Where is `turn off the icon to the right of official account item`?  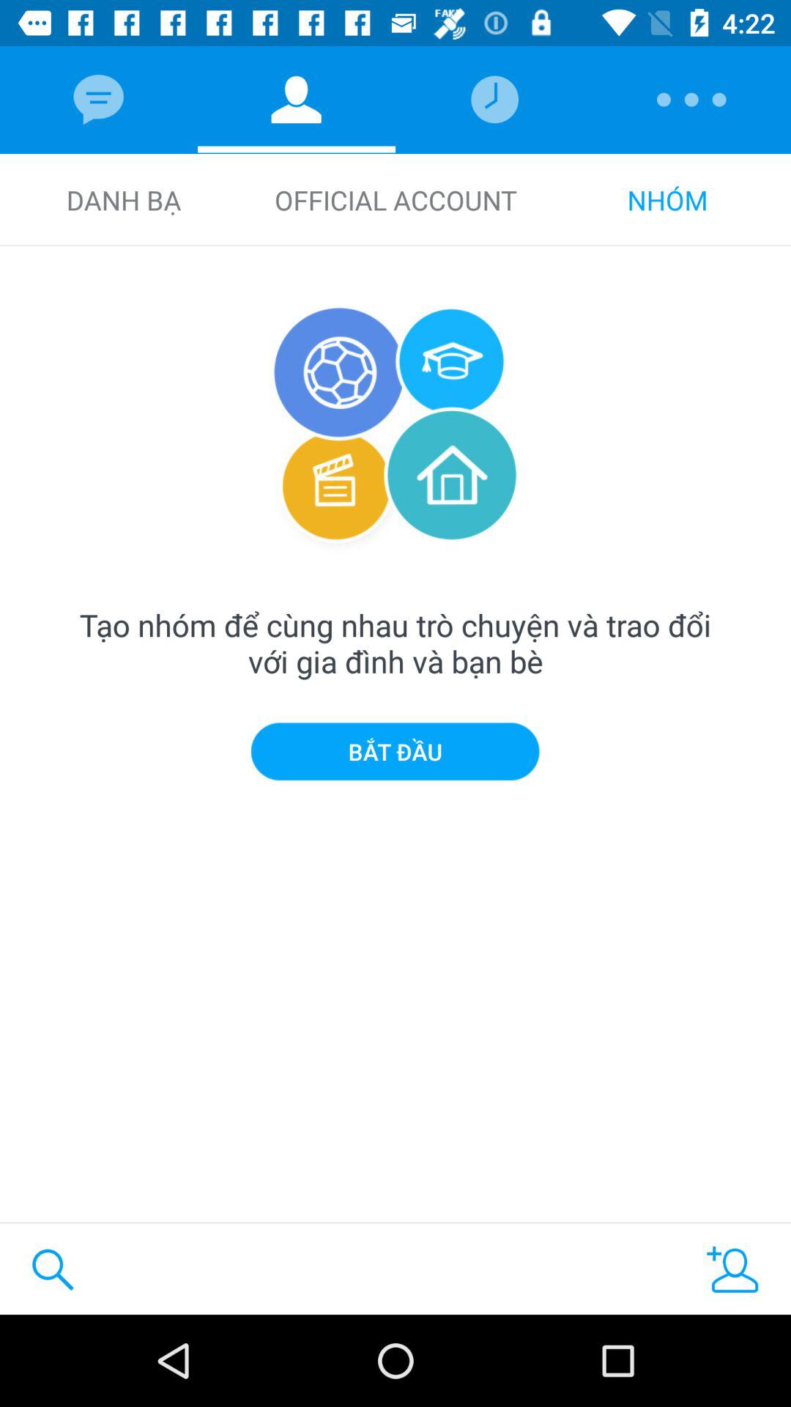 turn off the icon to the right of official account item is located at coordinates (667, 199).